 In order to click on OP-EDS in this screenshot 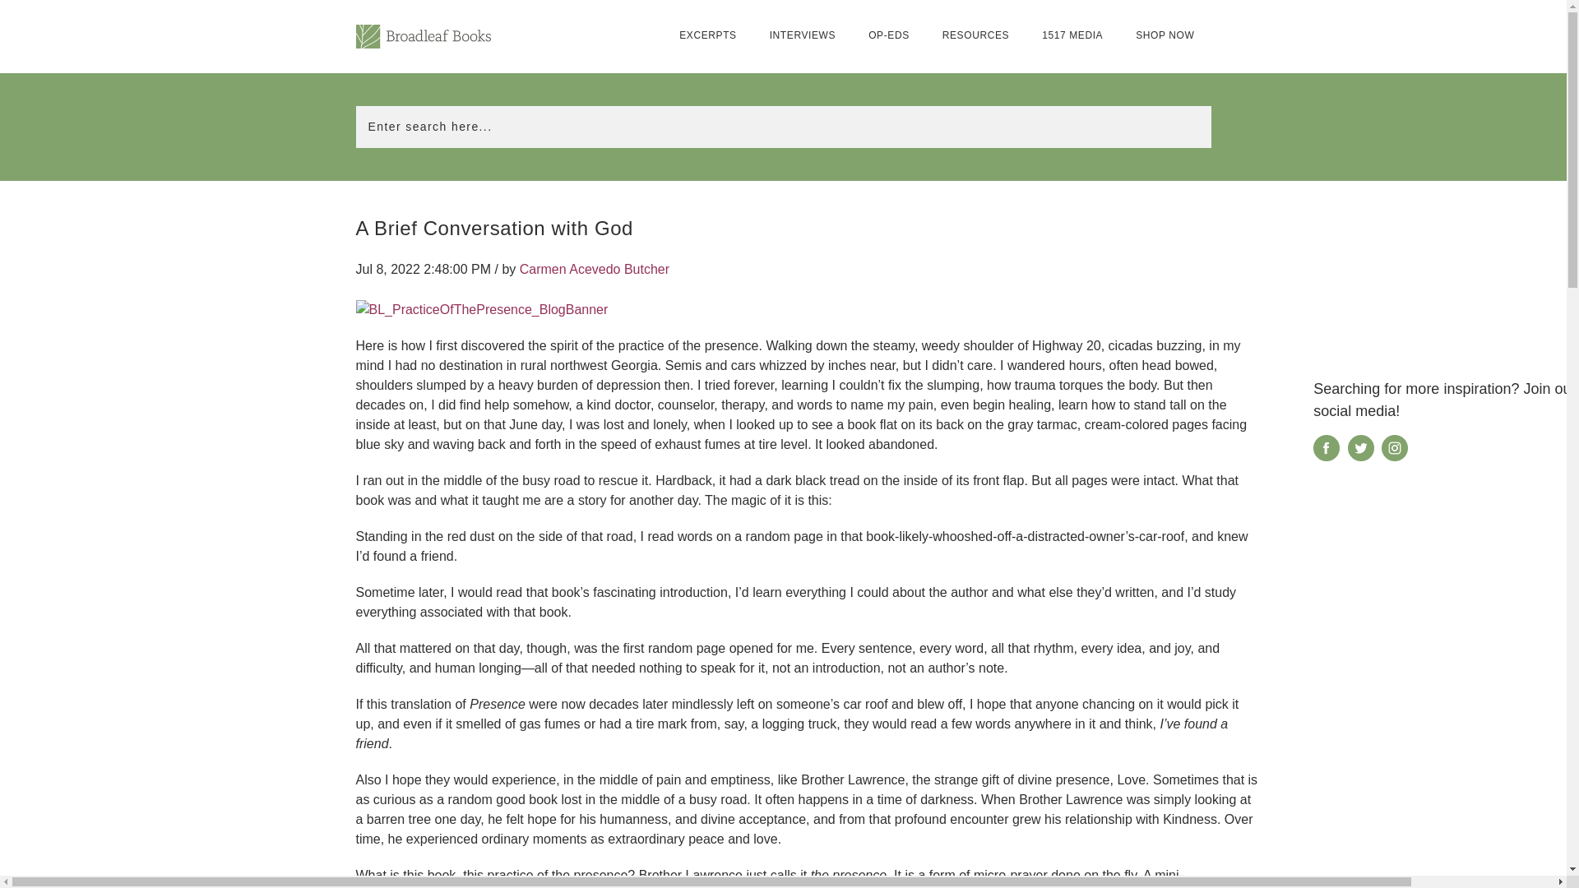, I will do `click(888, 35)`.